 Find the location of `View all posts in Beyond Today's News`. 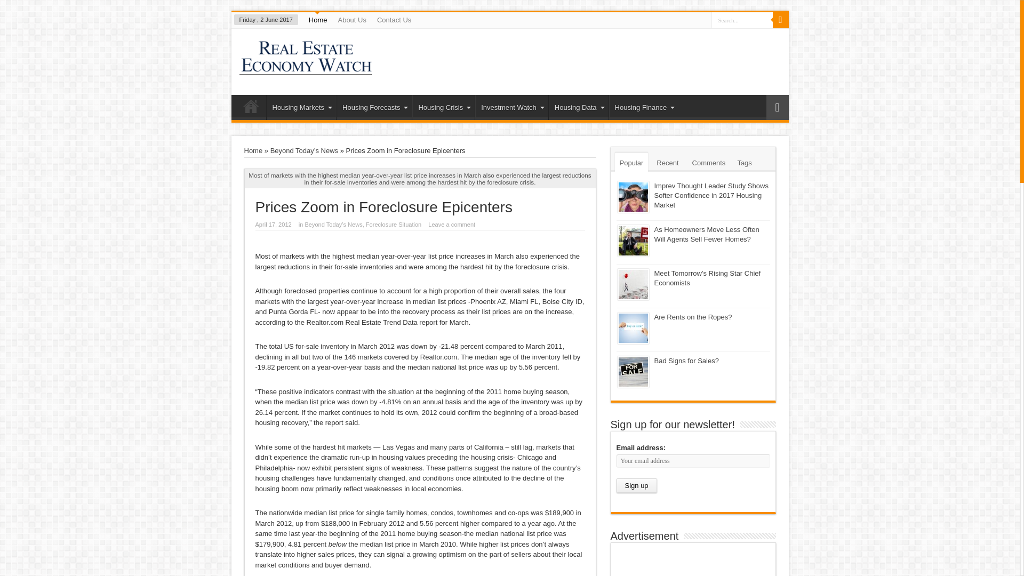

View all posts in Beyond Today's News is located at coordinates (333, 224).